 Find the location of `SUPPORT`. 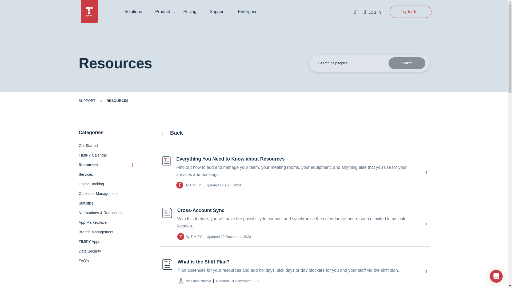

SUPPORT is located at coordinates (87, 101).